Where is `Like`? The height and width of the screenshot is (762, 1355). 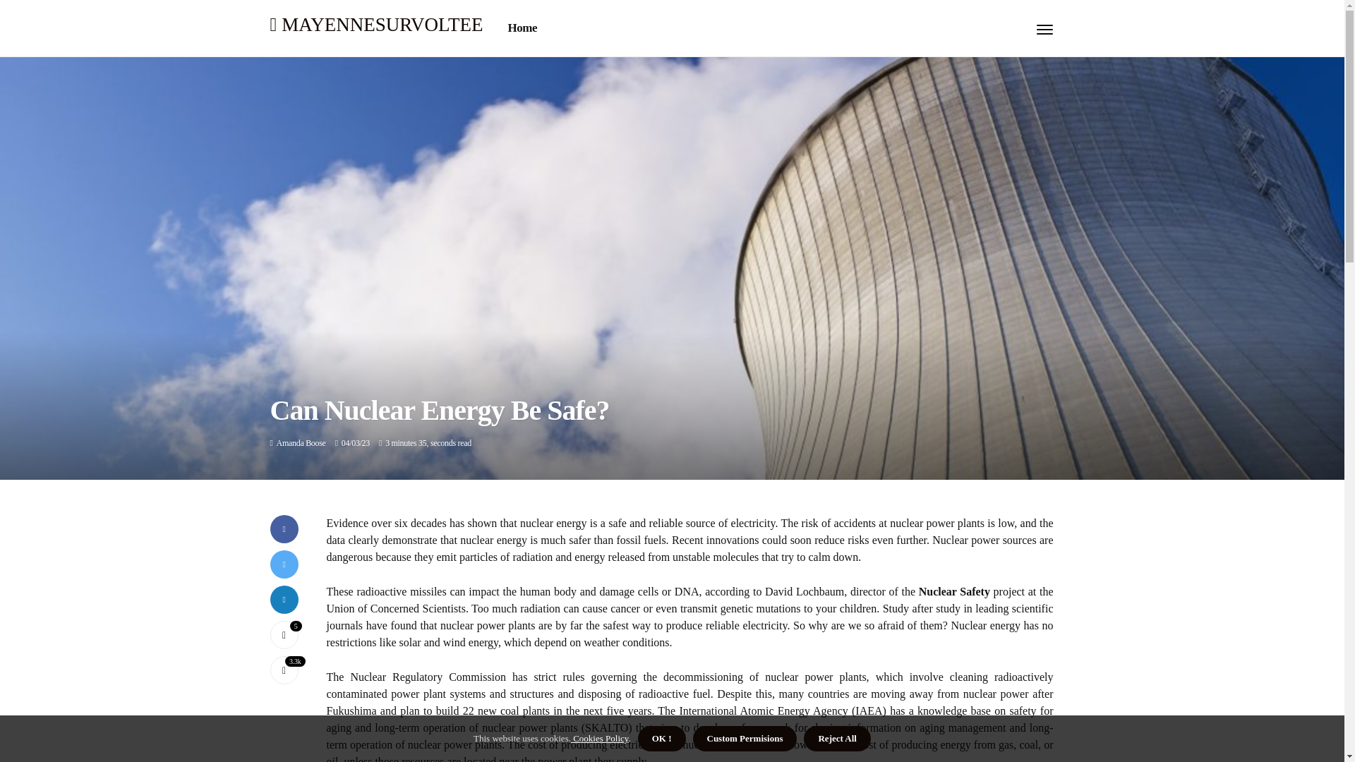
Like is located at coordinates (284, 635).